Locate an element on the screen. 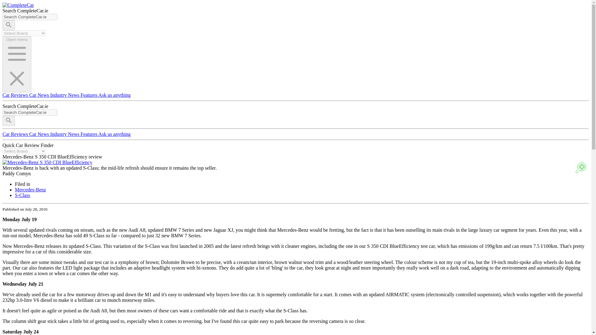  Ask us anything is located at coordinates (114, 134).